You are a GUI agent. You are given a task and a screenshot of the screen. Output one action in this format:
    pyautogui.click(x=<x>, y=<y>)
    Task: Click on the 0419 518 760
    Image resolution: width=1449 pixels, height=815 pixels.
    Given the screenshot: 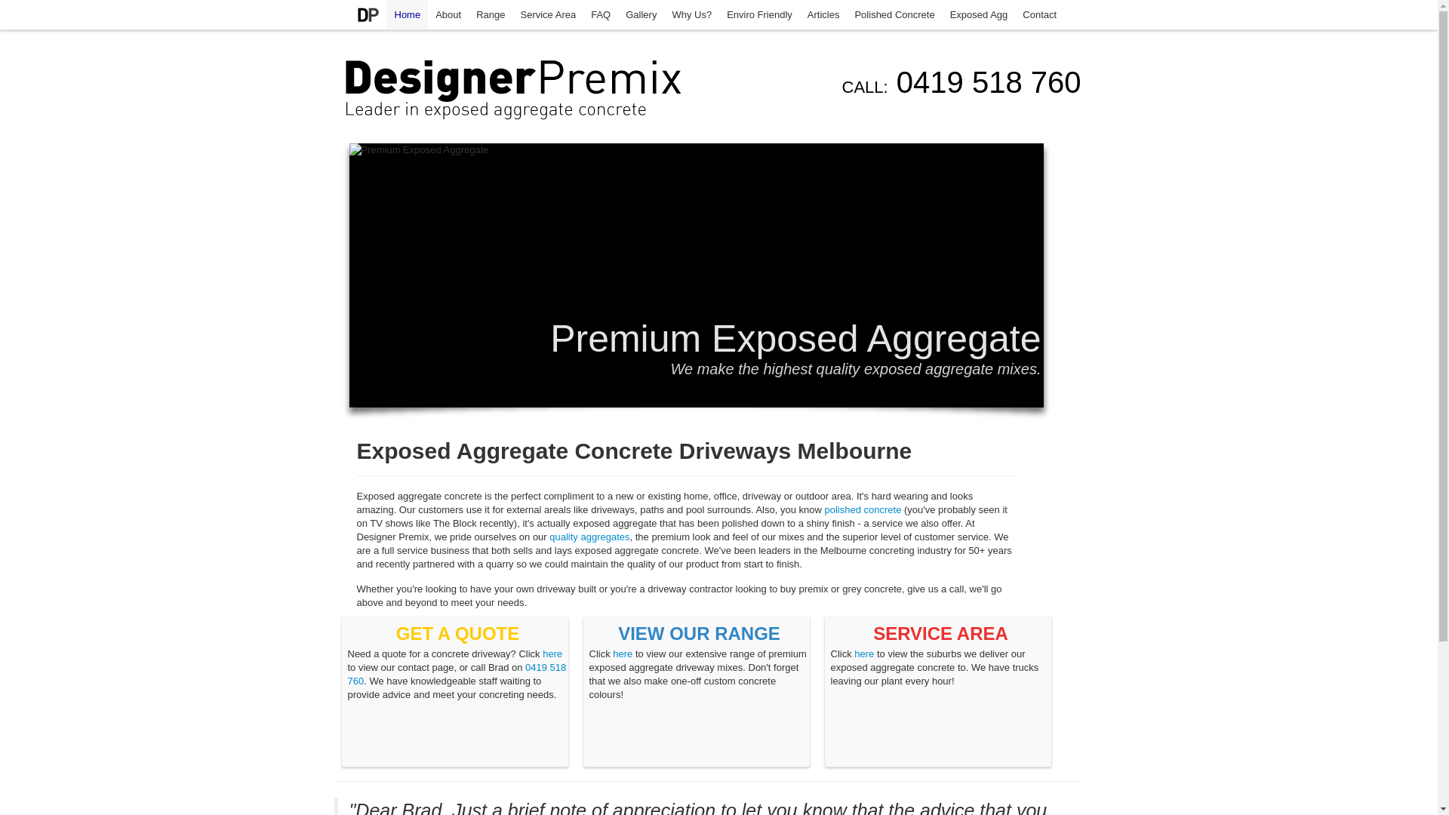 What is the action you would take?
    pyautogui.click(x=457, y=675)
    